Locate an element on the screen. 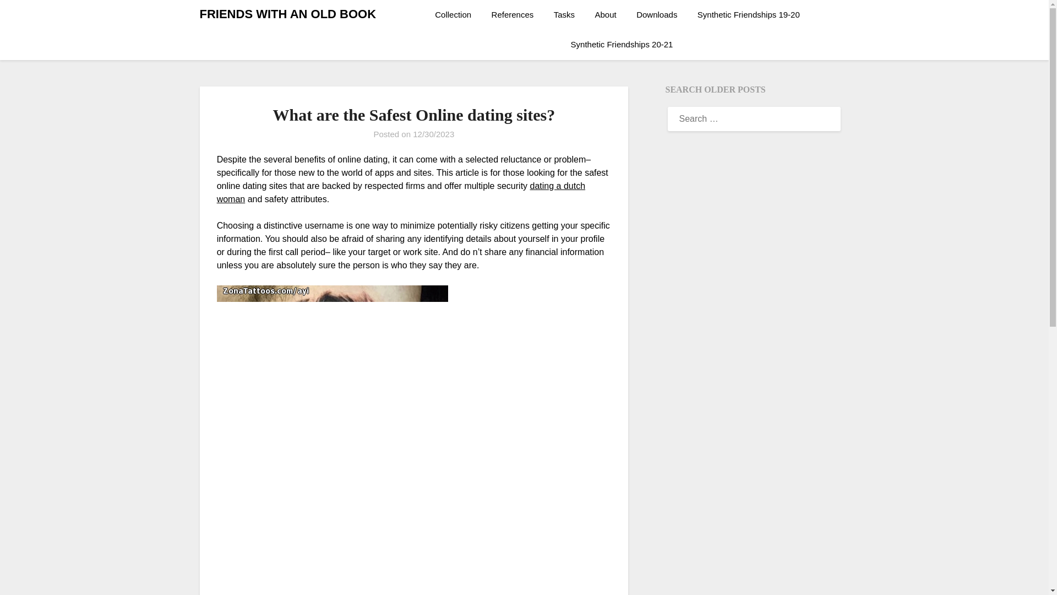 The width and height of the screenshot is (1057, 595). FRIENDS WITH AN OLD BOOK is located at coordinates (287, 14).